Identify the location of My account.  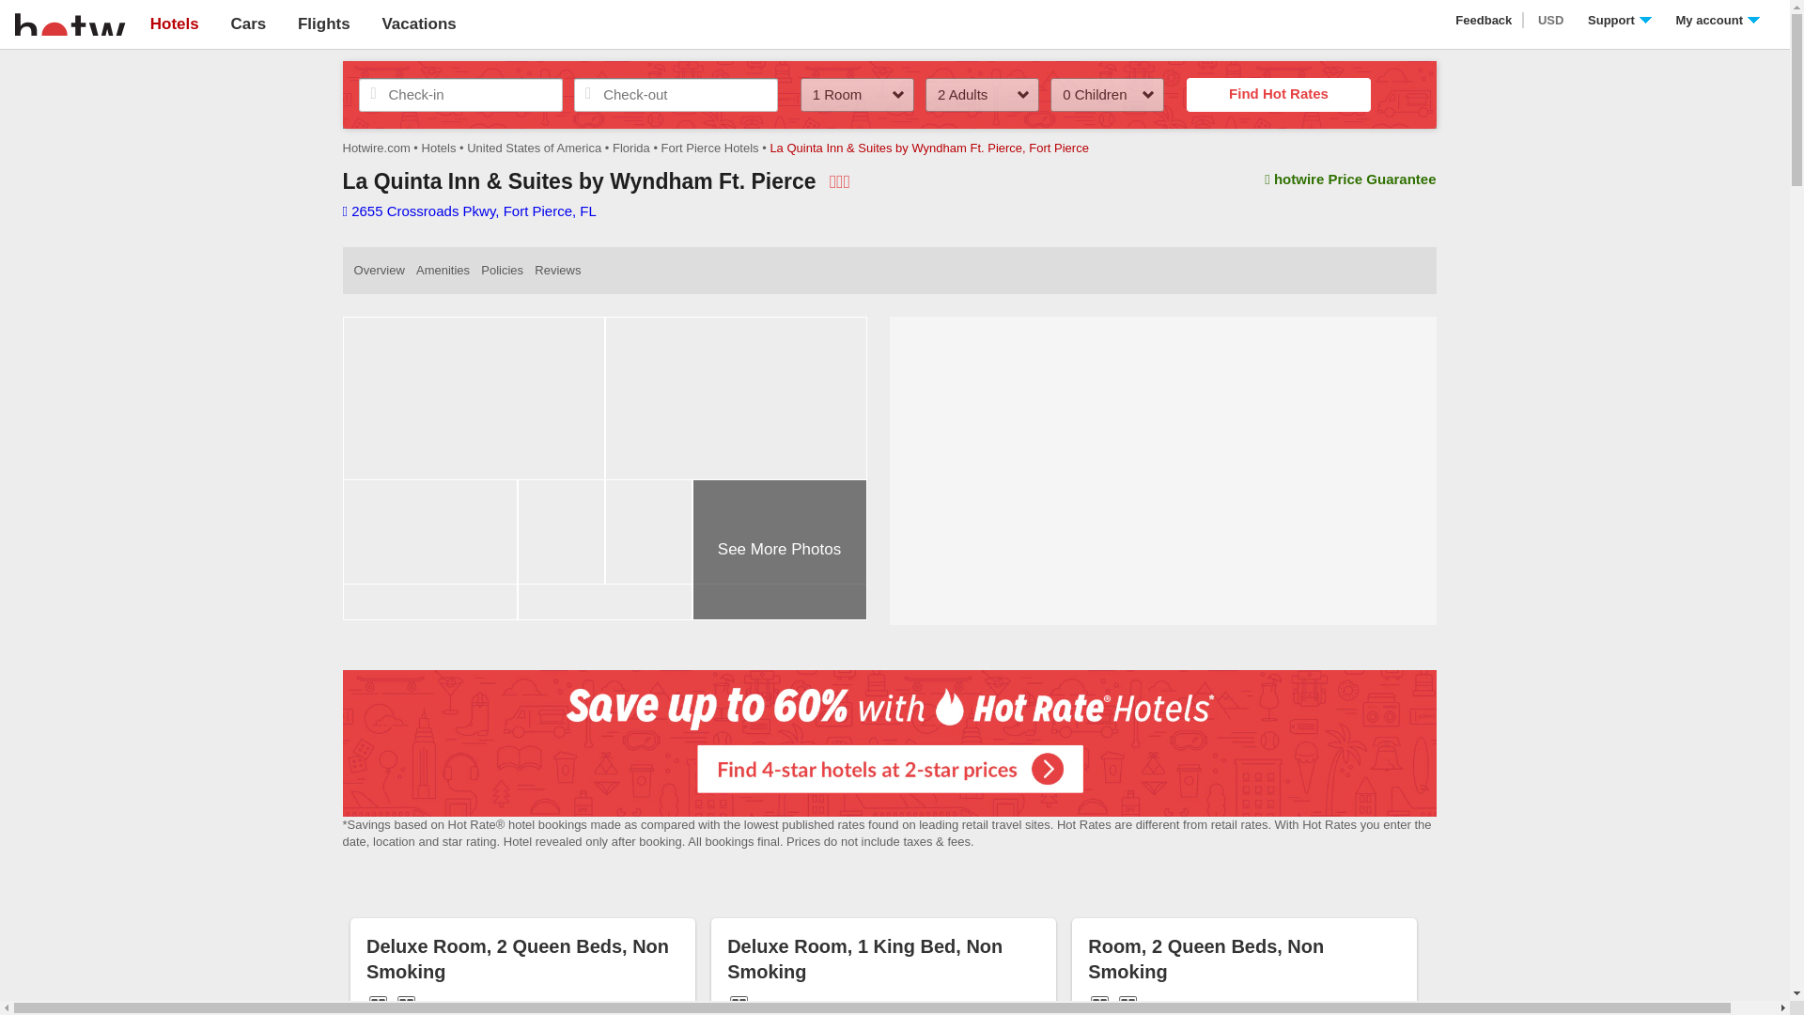
(1718, 21).